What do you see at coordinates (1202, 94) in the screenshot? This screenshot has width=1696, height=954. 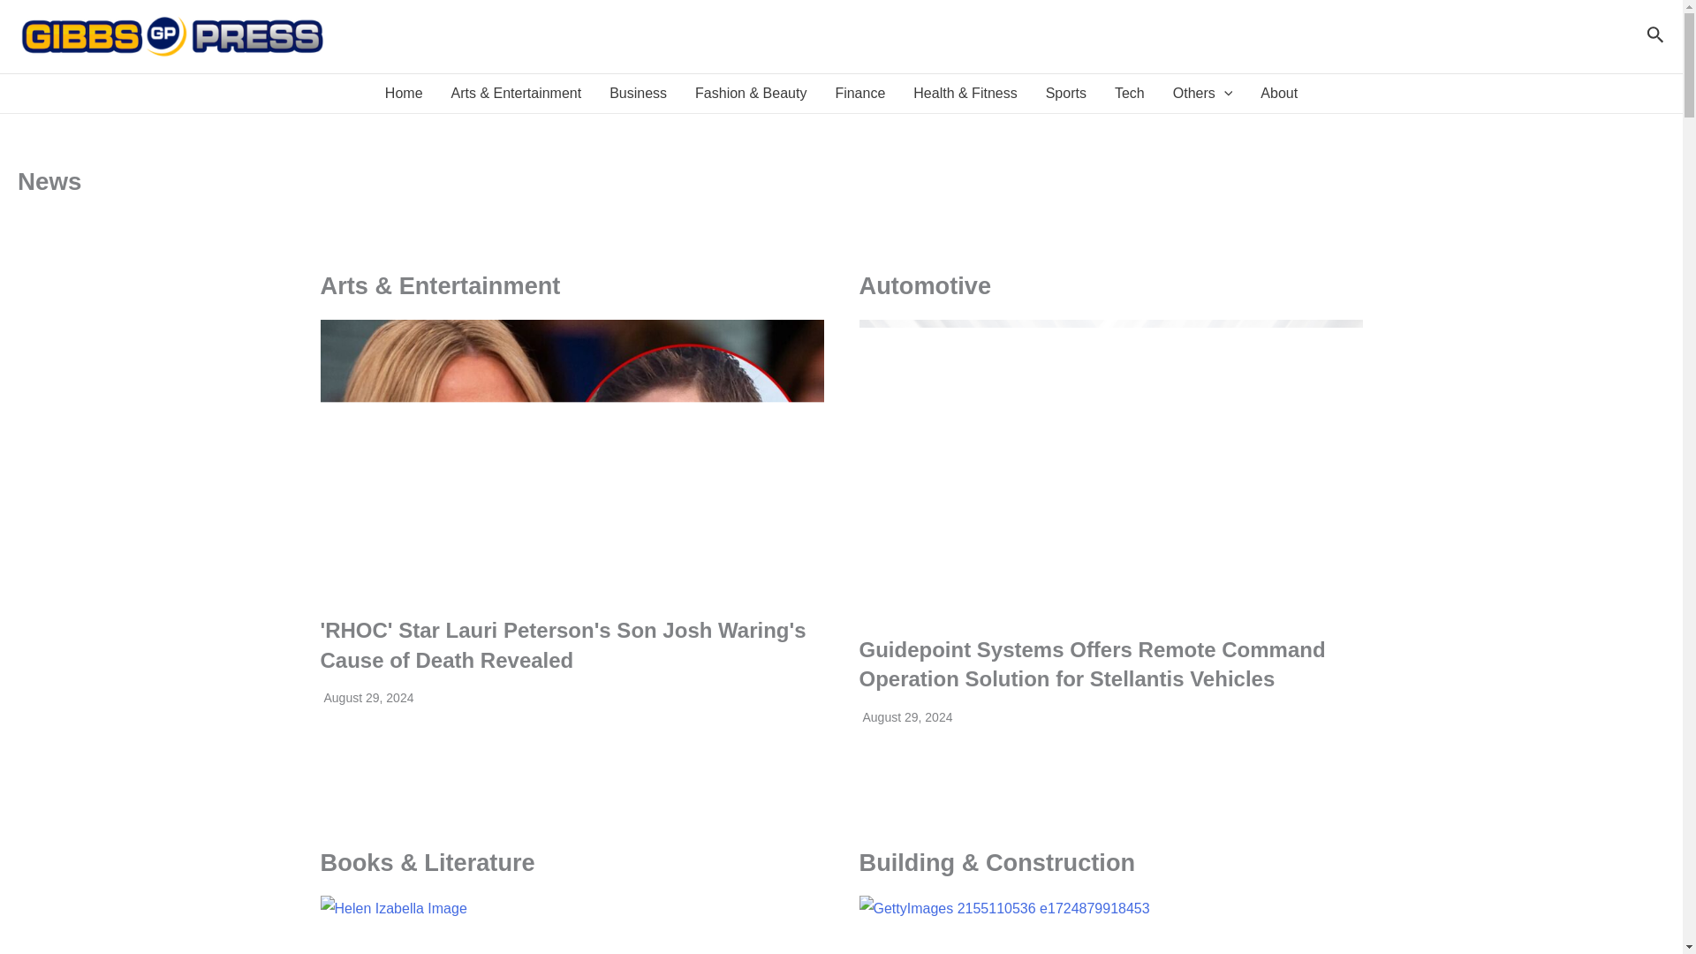 I see `Others` at bounding box center [1202, 94].